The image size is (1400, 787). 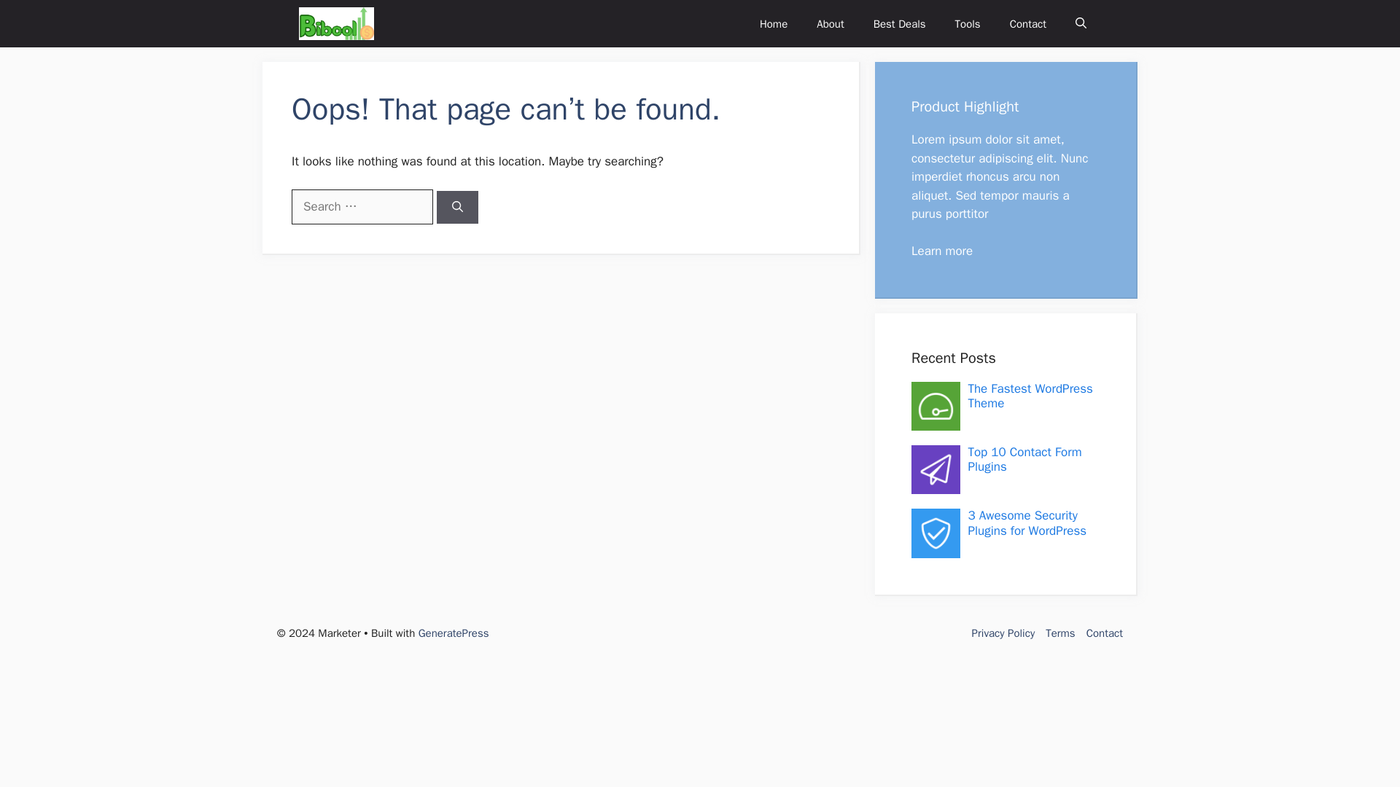 I want to click on Tools, so click(x=968, y=23).